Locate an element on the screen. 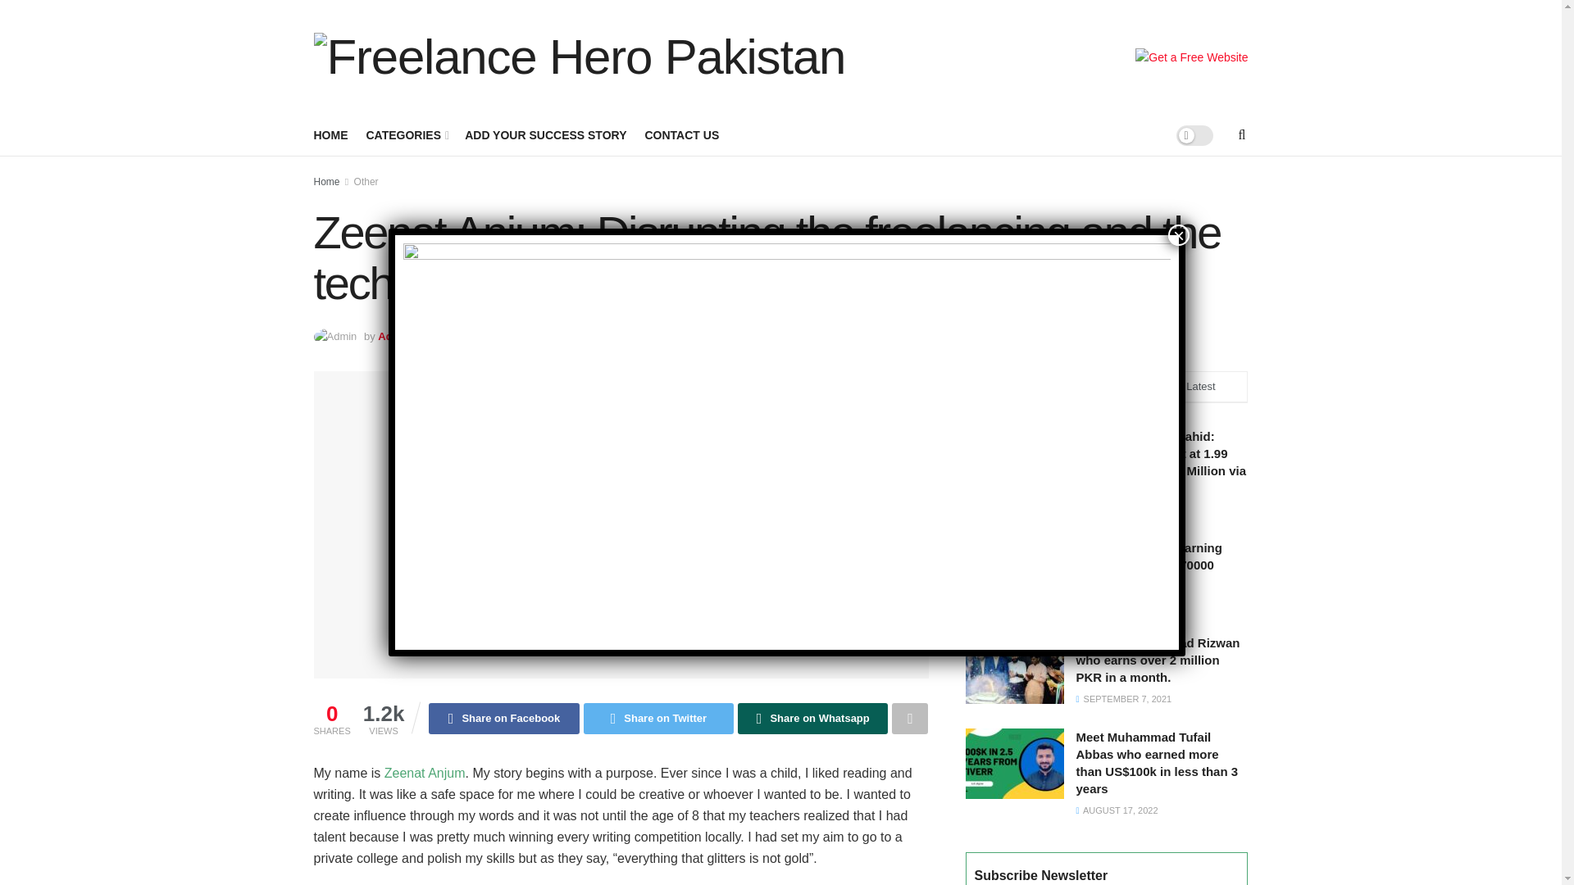  CONTACT US is located at coordinates (681, 135).